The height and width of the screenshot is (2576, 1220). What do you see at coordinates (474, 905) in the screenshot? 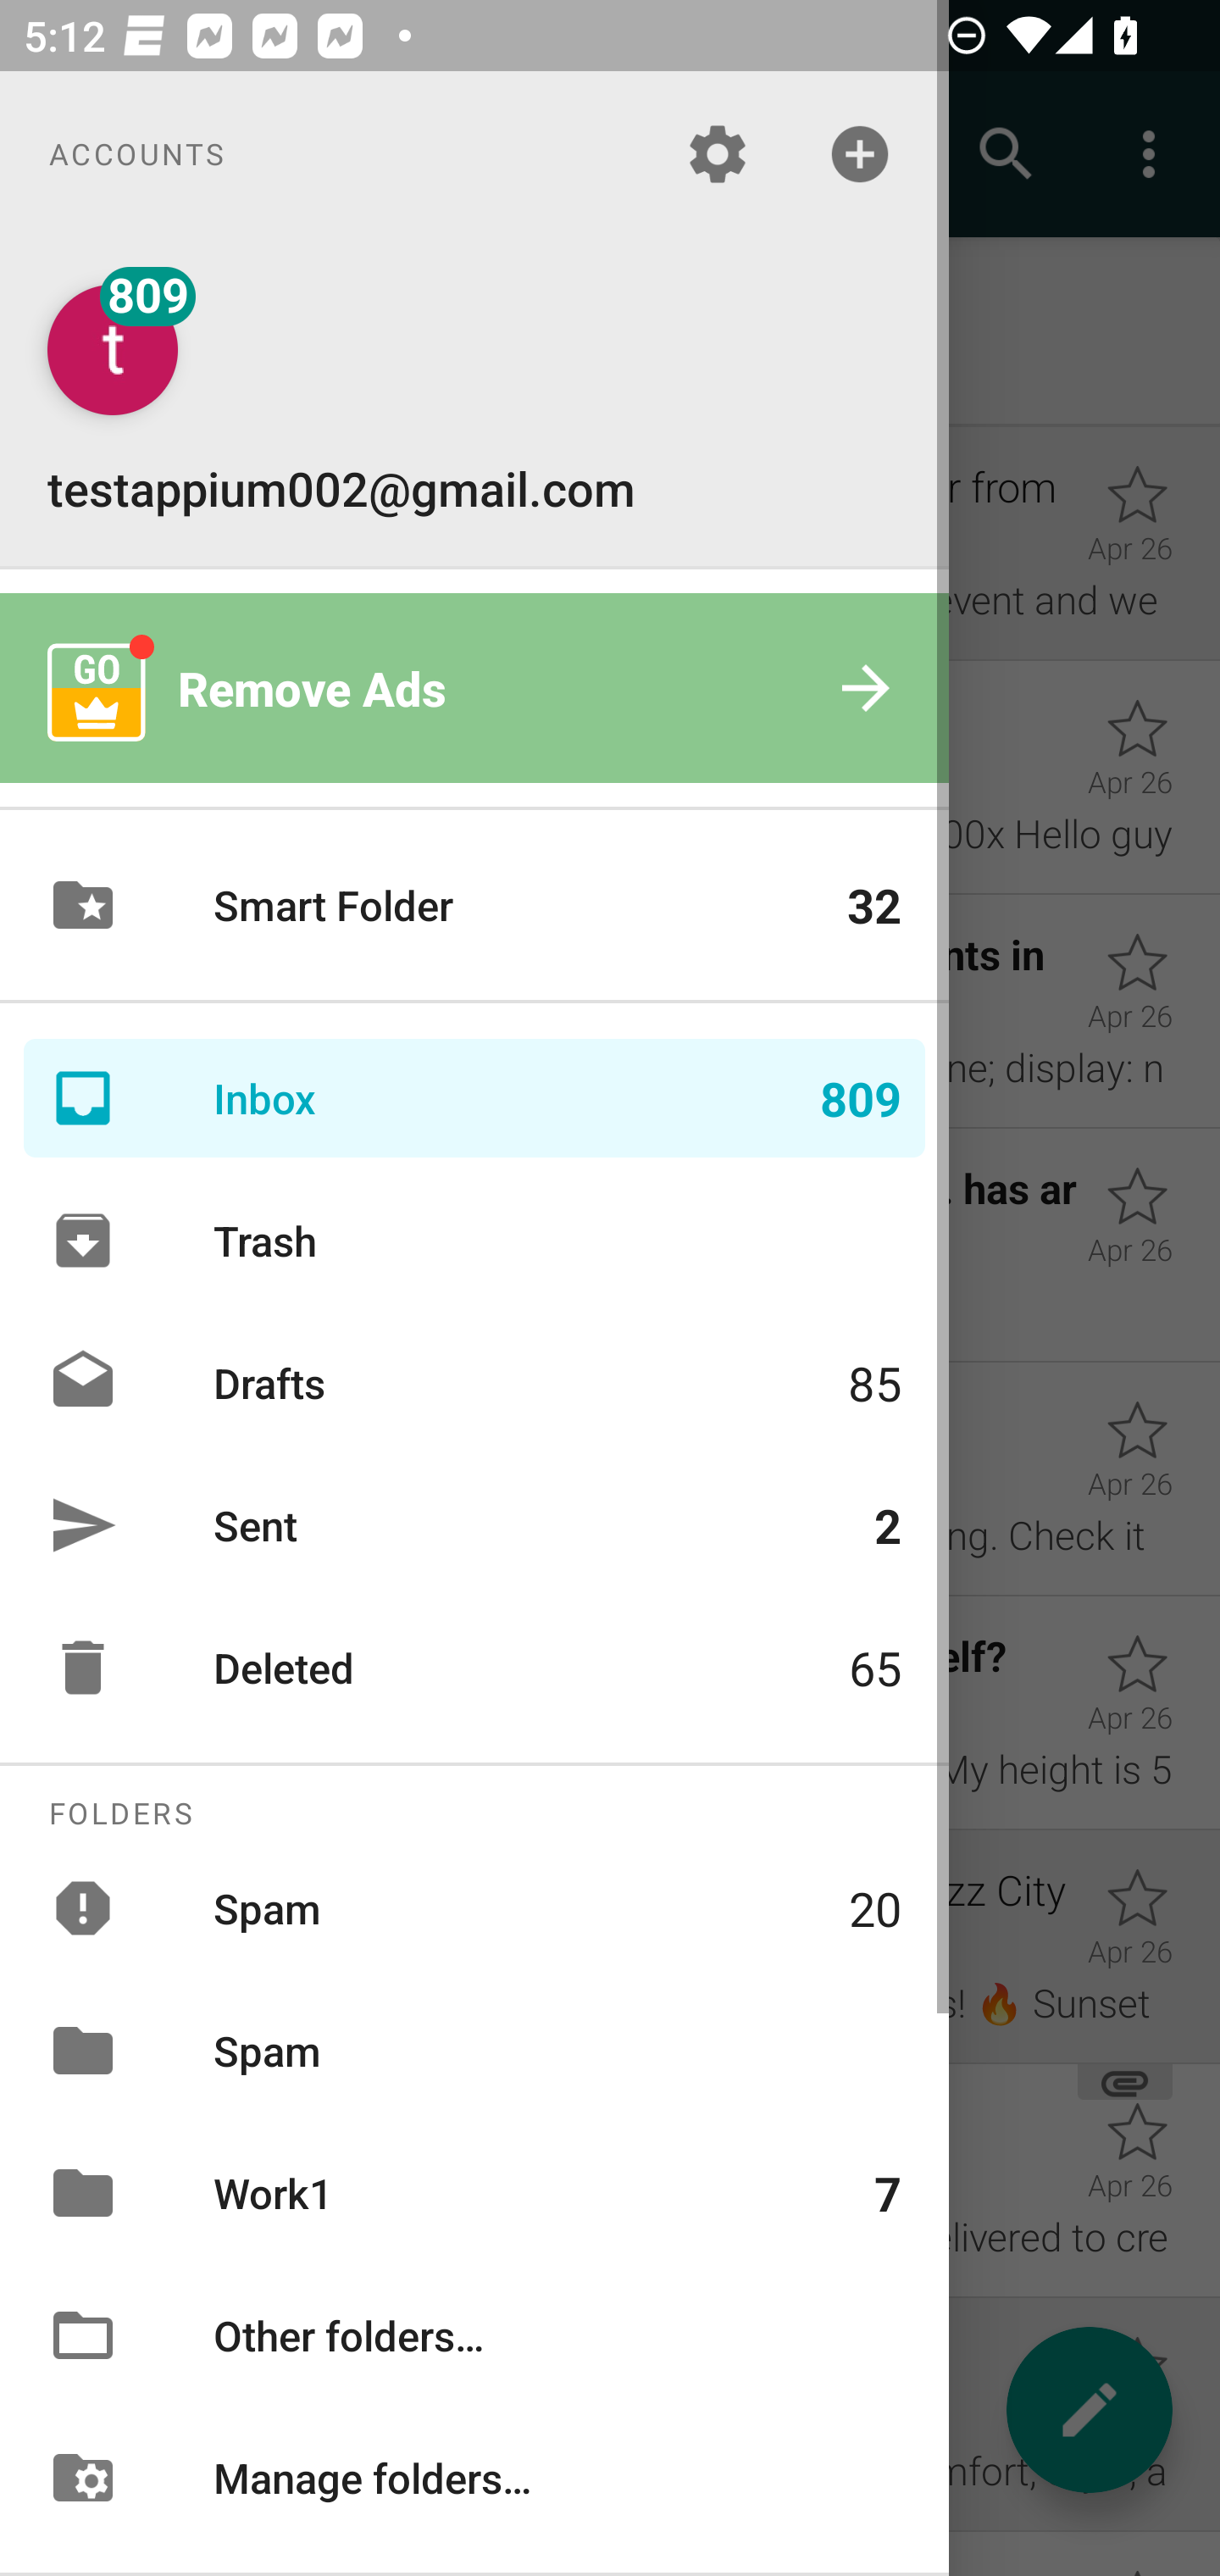
I see `Smart Folder 32` at bounding box center [474, 905].